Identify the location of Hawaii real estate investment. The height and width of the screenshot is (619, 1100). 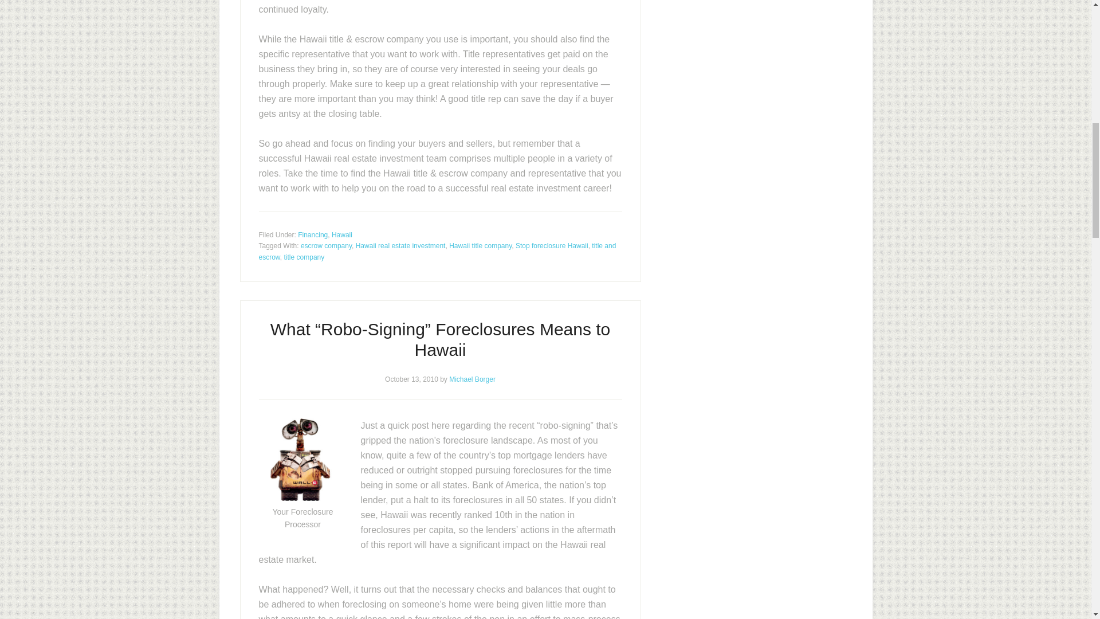
(400, 246).